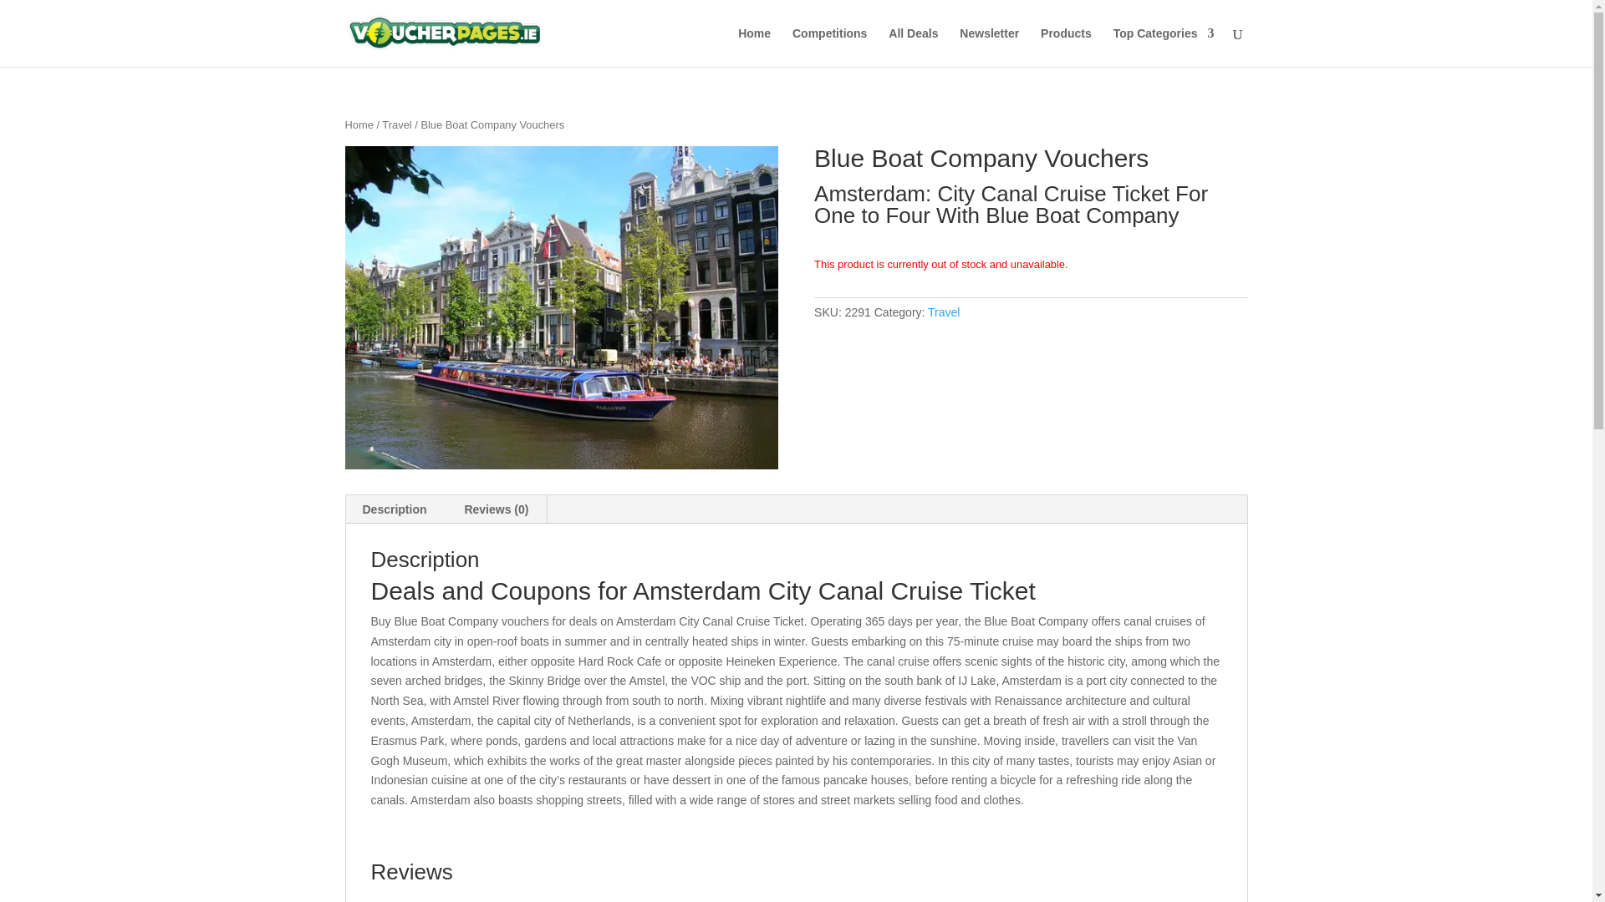  I want to click on All Deals, so click(913, 47).